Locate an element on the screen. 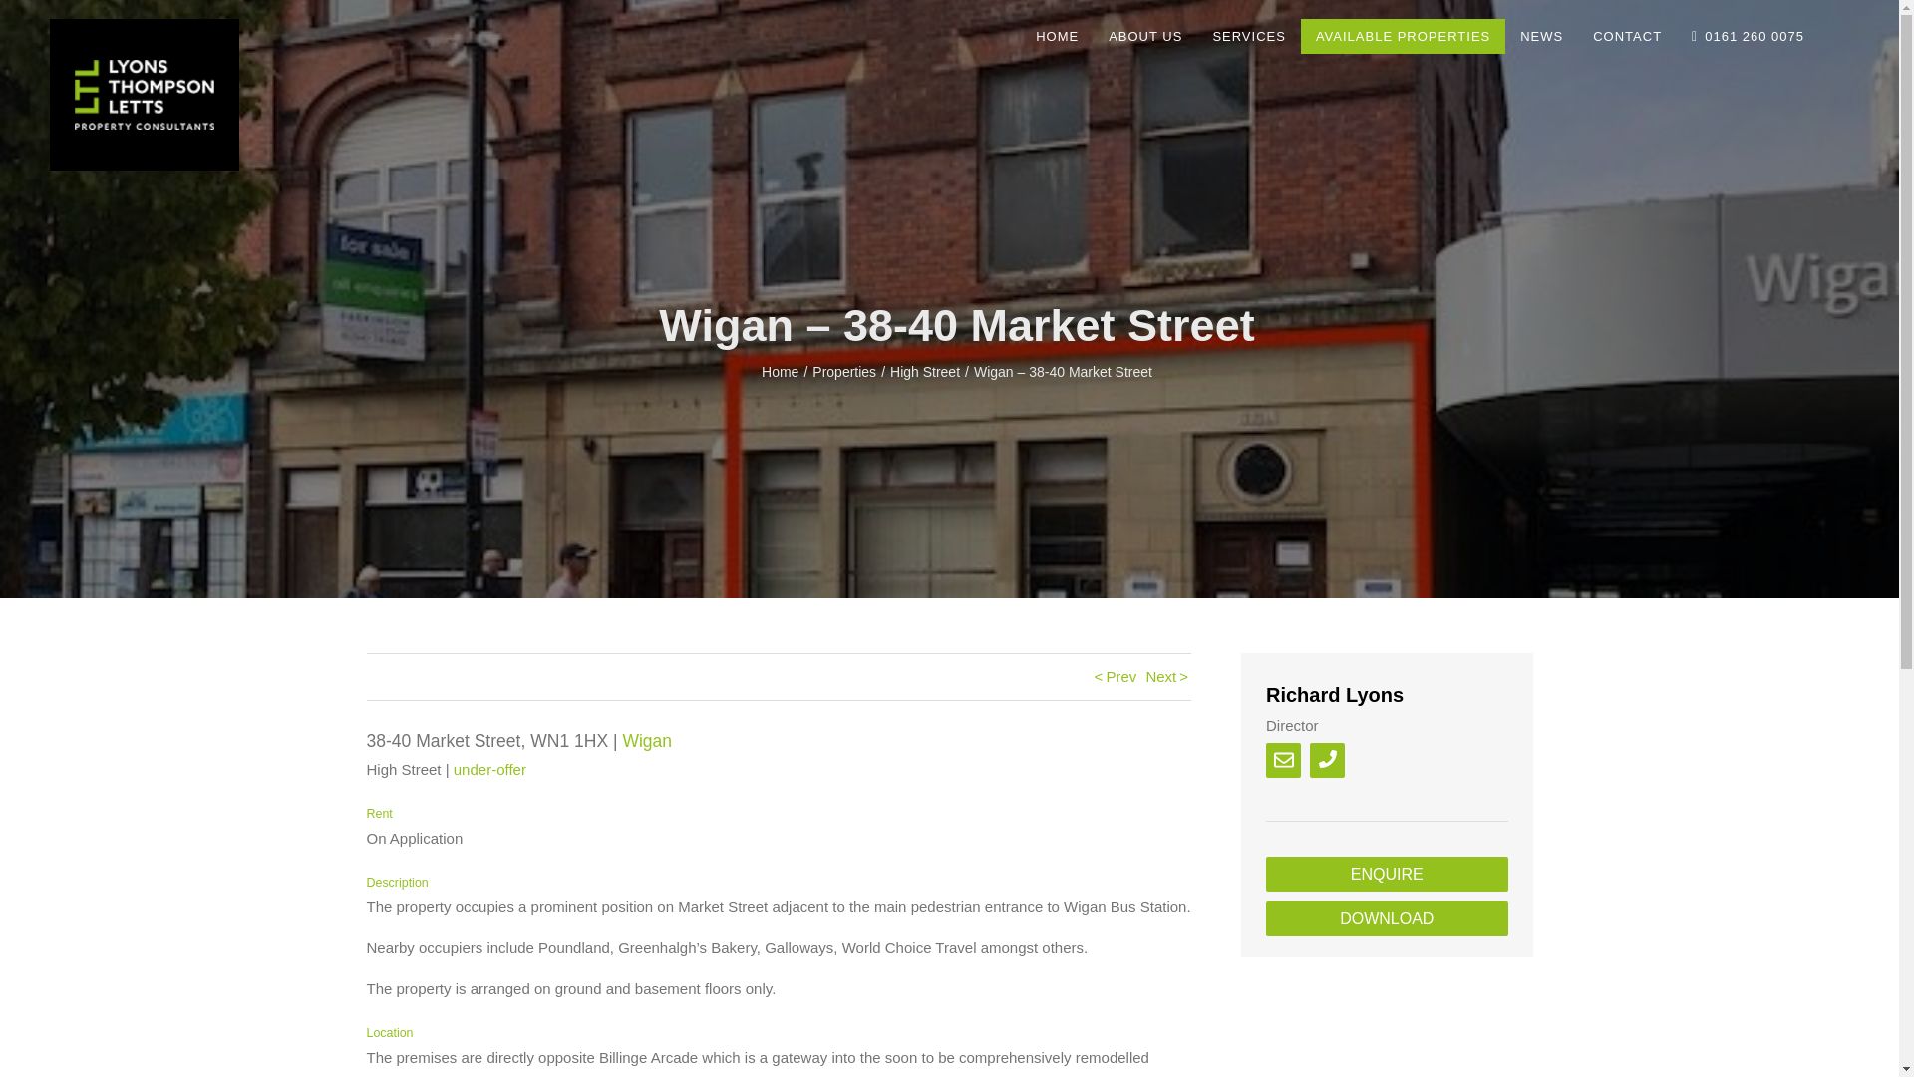  Page 1 is located at coordinates (780, 948).